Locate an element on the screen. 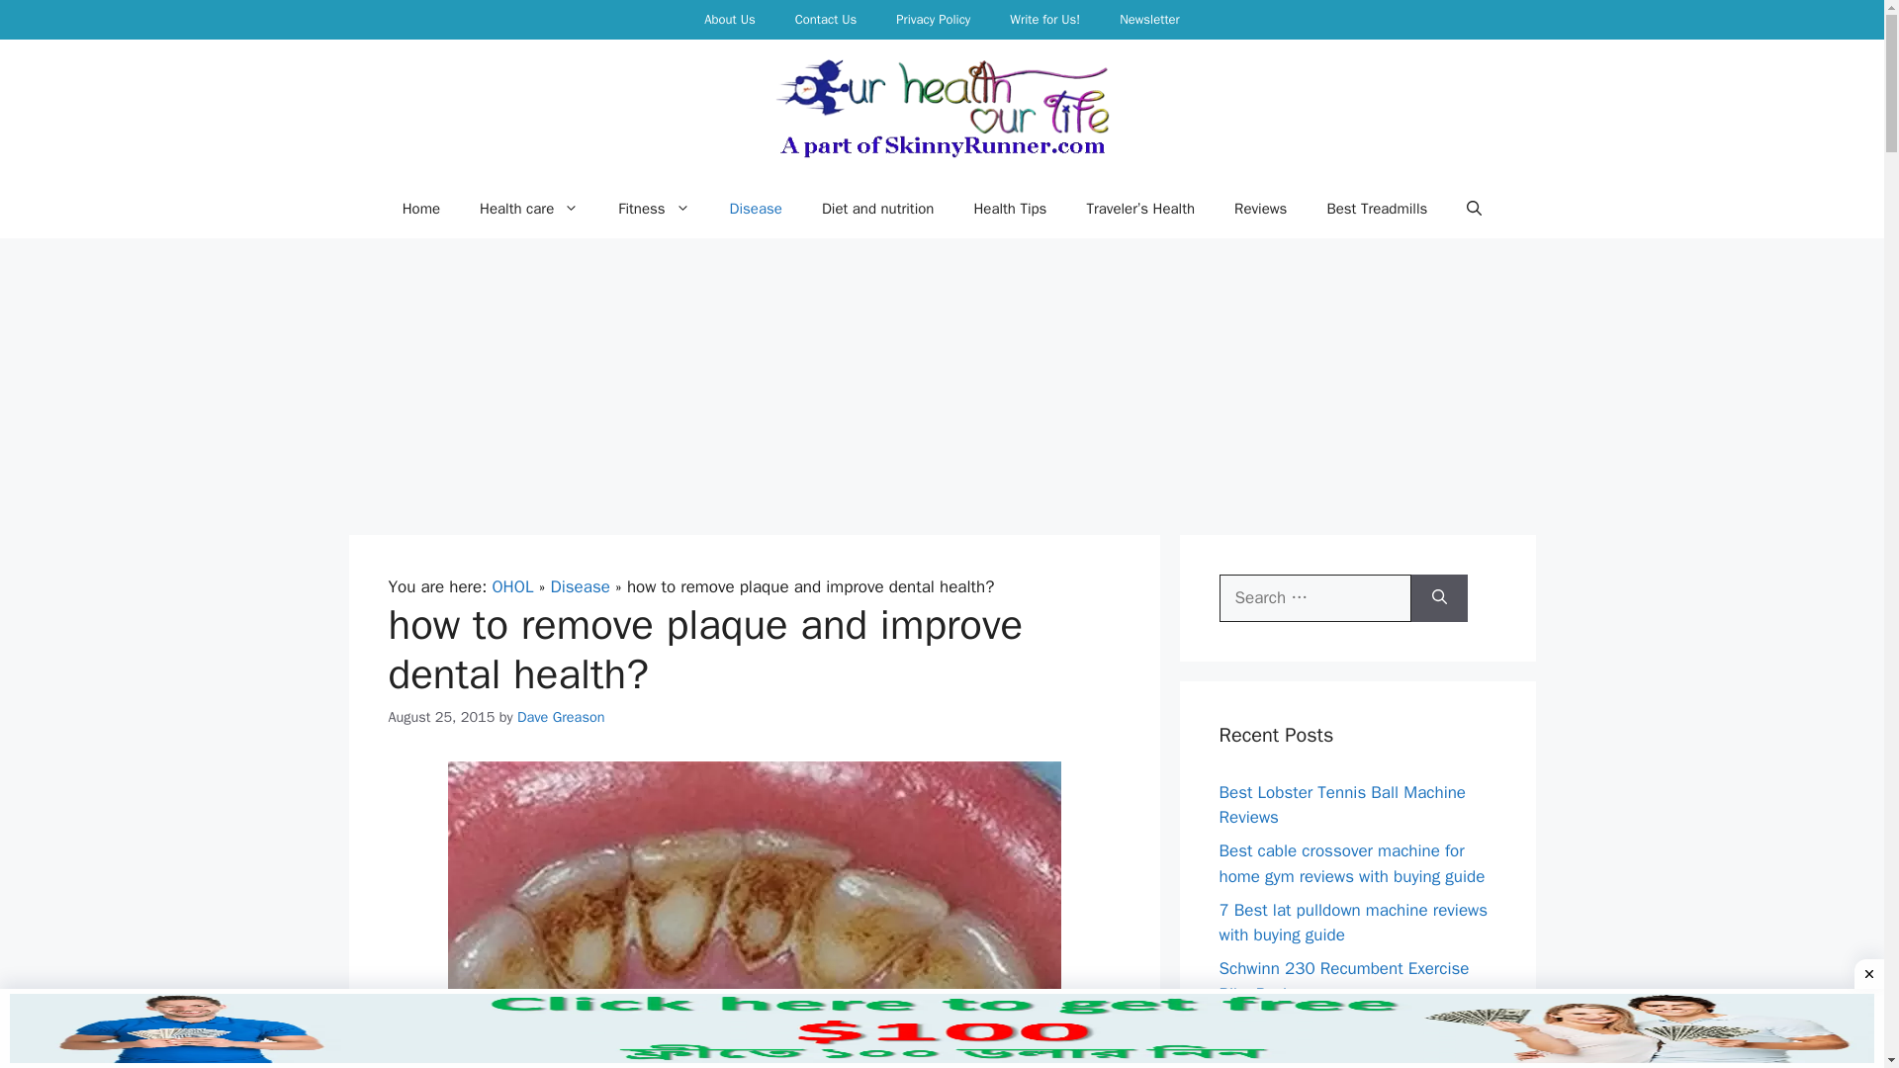 Image resolution: width=1899 pixels, height=1068 pixels. OHOL is located at coordinates (512, 586).